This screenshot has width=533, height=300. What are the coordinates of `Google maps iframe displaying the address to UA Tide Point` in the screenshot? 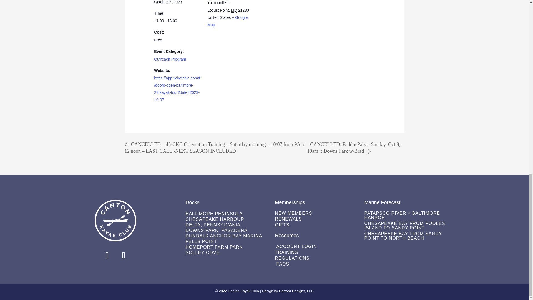 It's located at (290, 21).